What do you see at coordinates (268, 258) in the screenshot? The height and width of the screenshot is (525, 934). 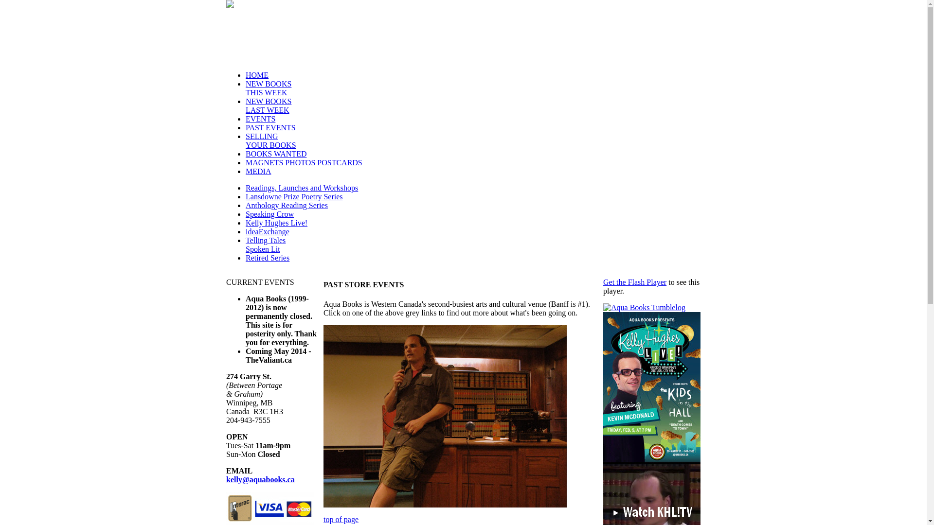 I see `Retired Series` at bounding box center [268, 258].